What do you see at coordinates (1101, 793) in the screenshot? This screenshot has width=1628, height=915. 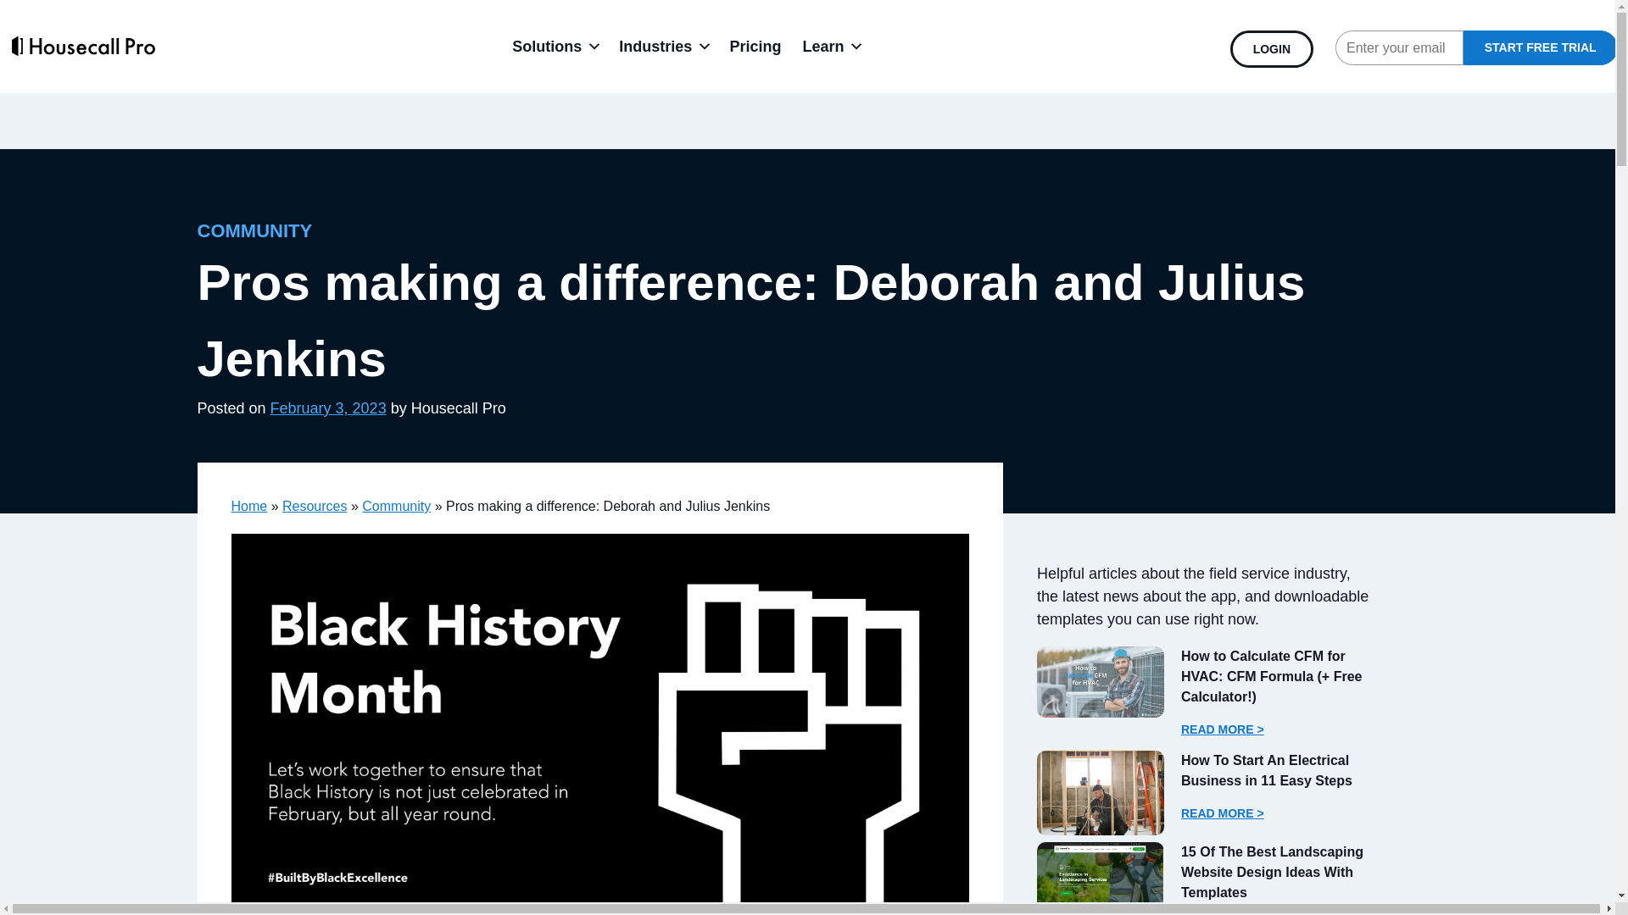 I see ` - Housecall Pro` at bounding box center [1101, 793].